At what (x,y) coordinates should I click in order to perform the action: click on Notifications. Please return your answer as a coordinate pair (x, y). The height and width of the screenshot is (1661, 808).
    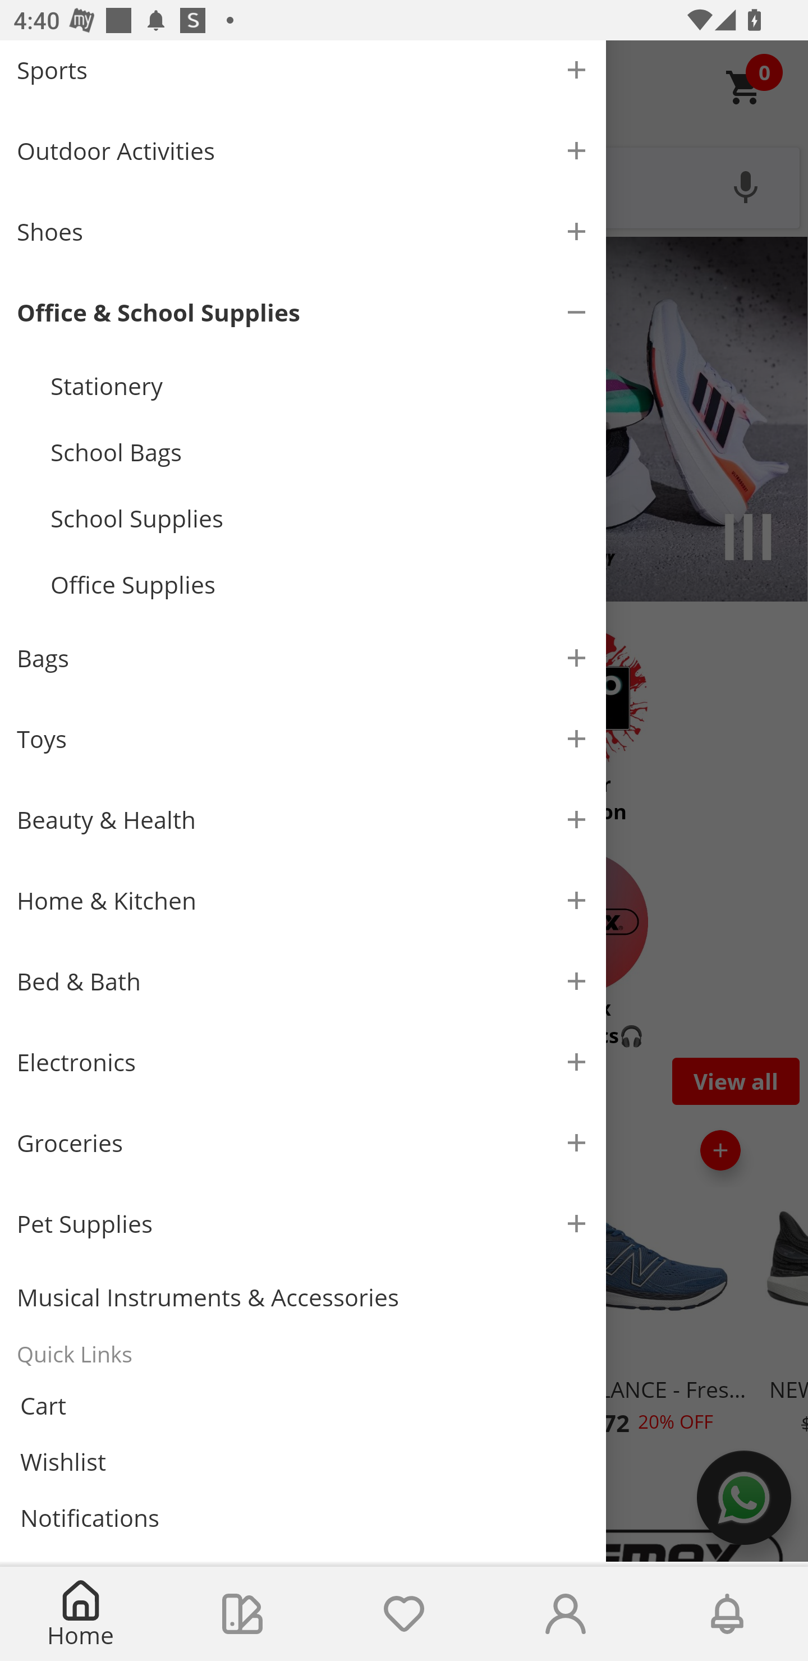
    Looking at the image, I should click on (303, 1518).